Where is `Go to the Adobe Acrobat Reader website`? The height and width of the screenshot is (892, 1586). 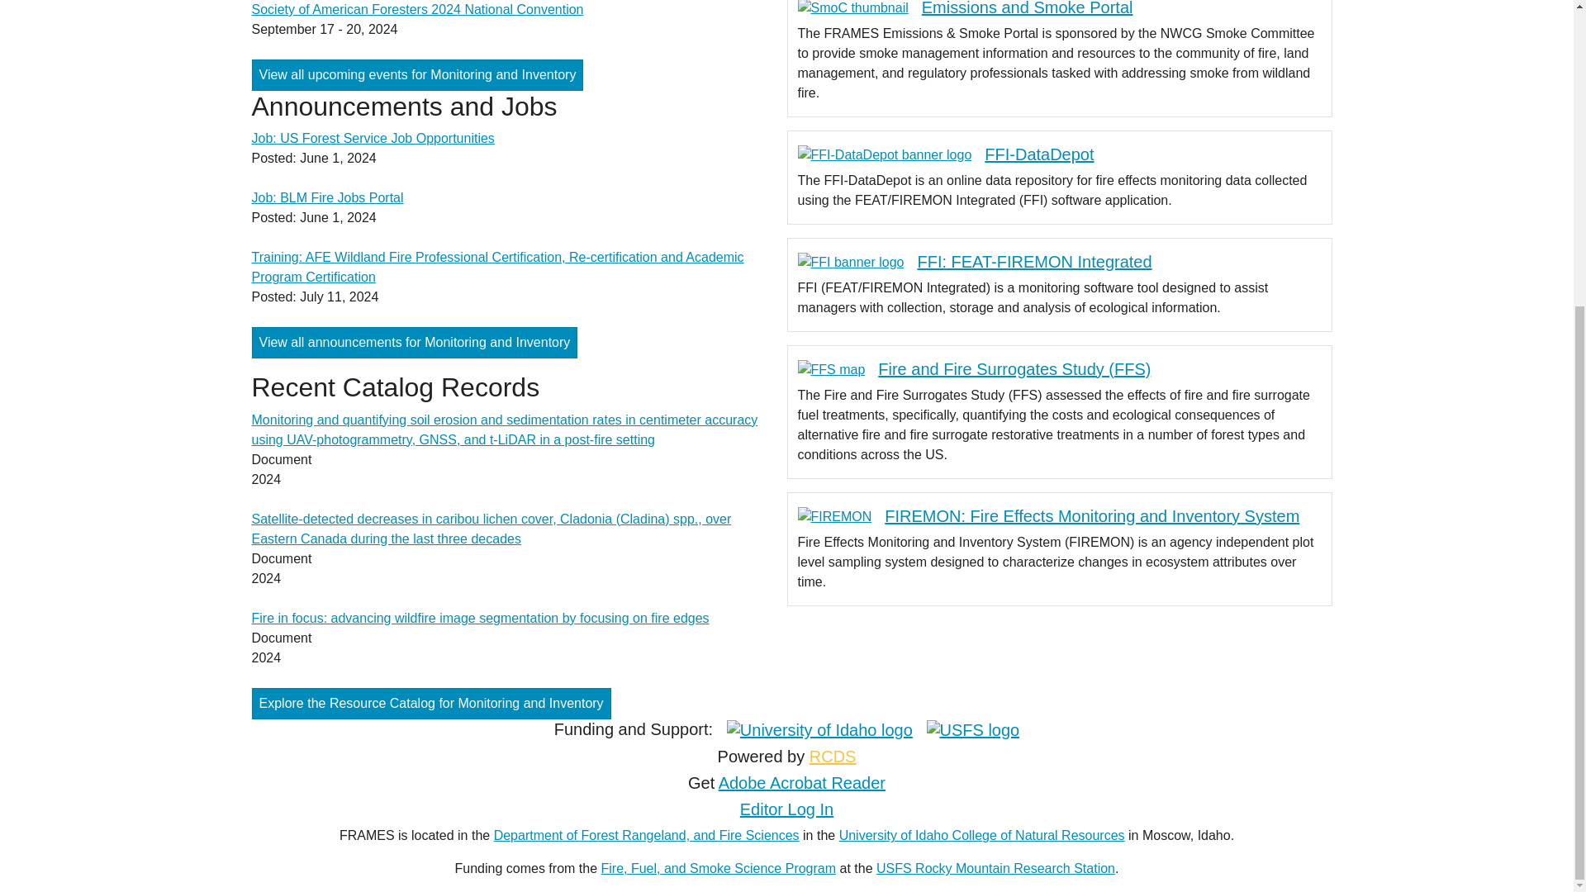 Go to the Adobe Acrobat Reader website is located at coordinates (801, 783).